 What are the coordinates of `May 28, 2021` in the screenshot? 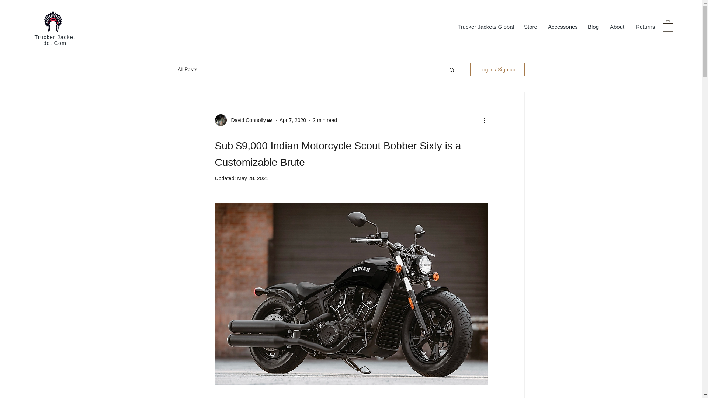 It's located at (253, 178).